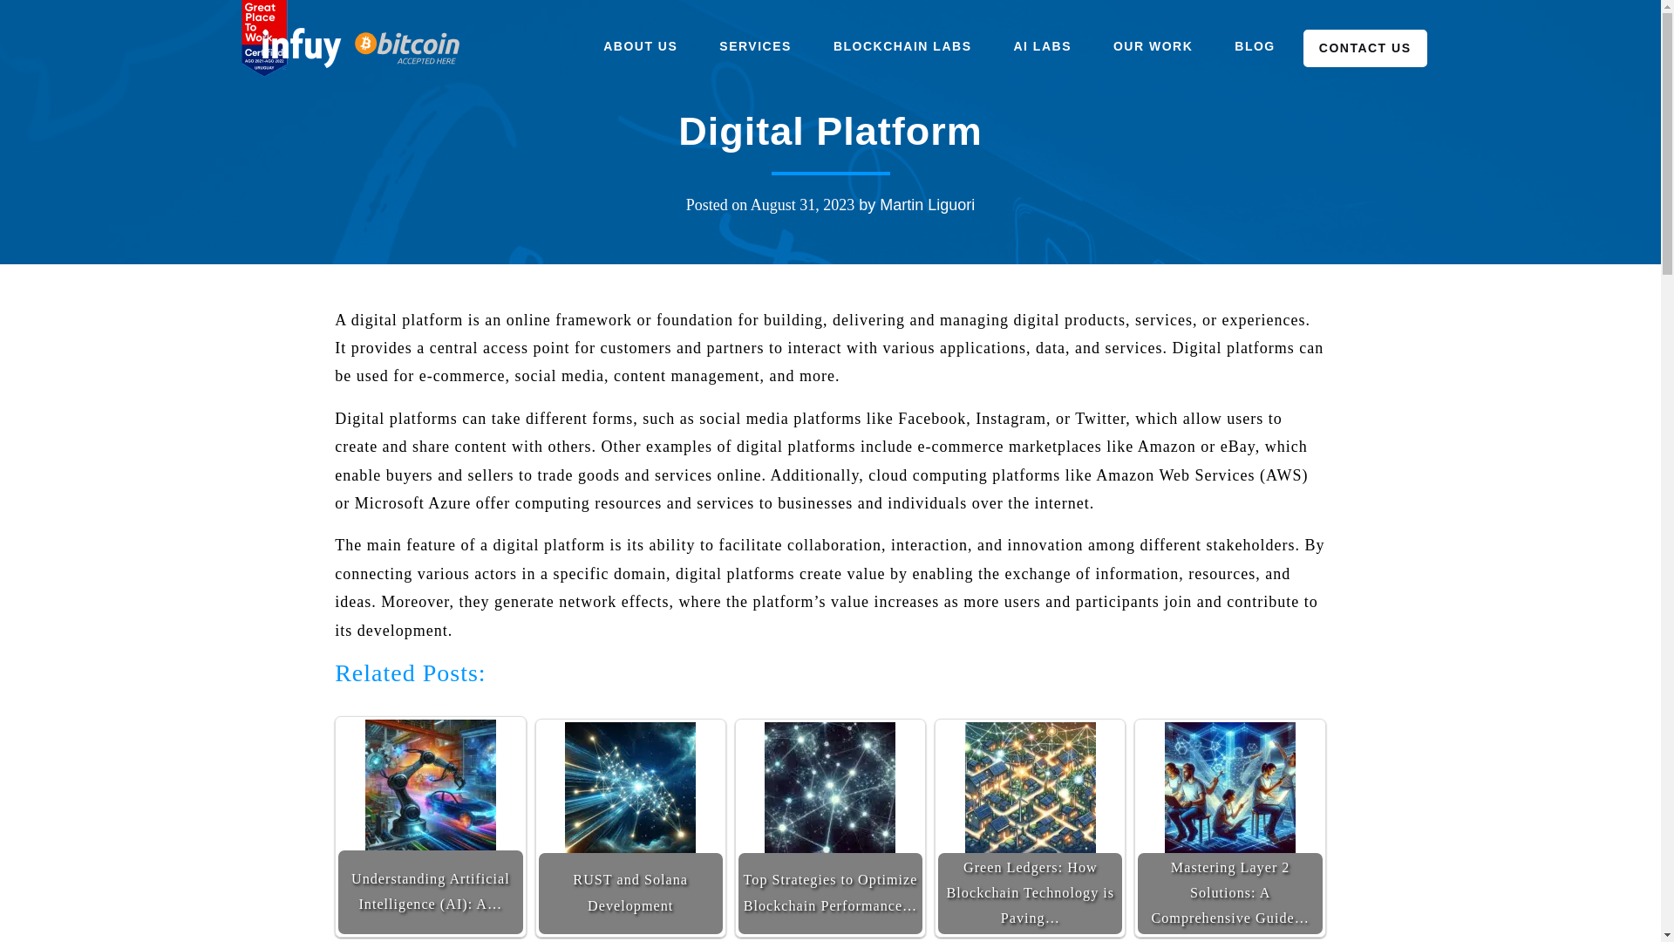 This screenshot has width=1674, height=942. Describe the element at coordinates (1254, 46) in the screenshot. I see `BLOG` at that location.